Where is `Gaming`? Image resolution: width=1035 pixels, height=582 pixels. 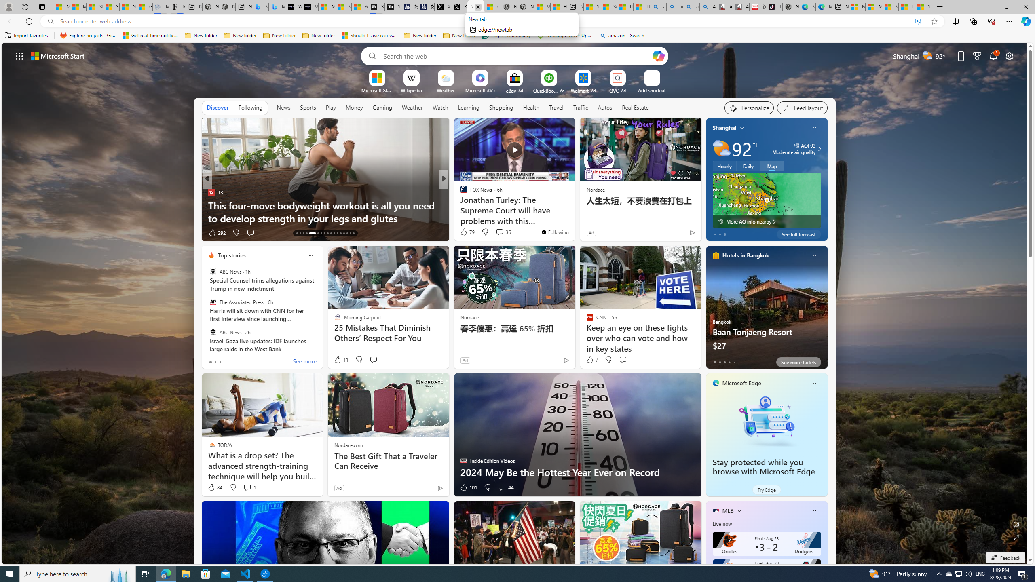
Gaming is located at coordinates (382, 108).